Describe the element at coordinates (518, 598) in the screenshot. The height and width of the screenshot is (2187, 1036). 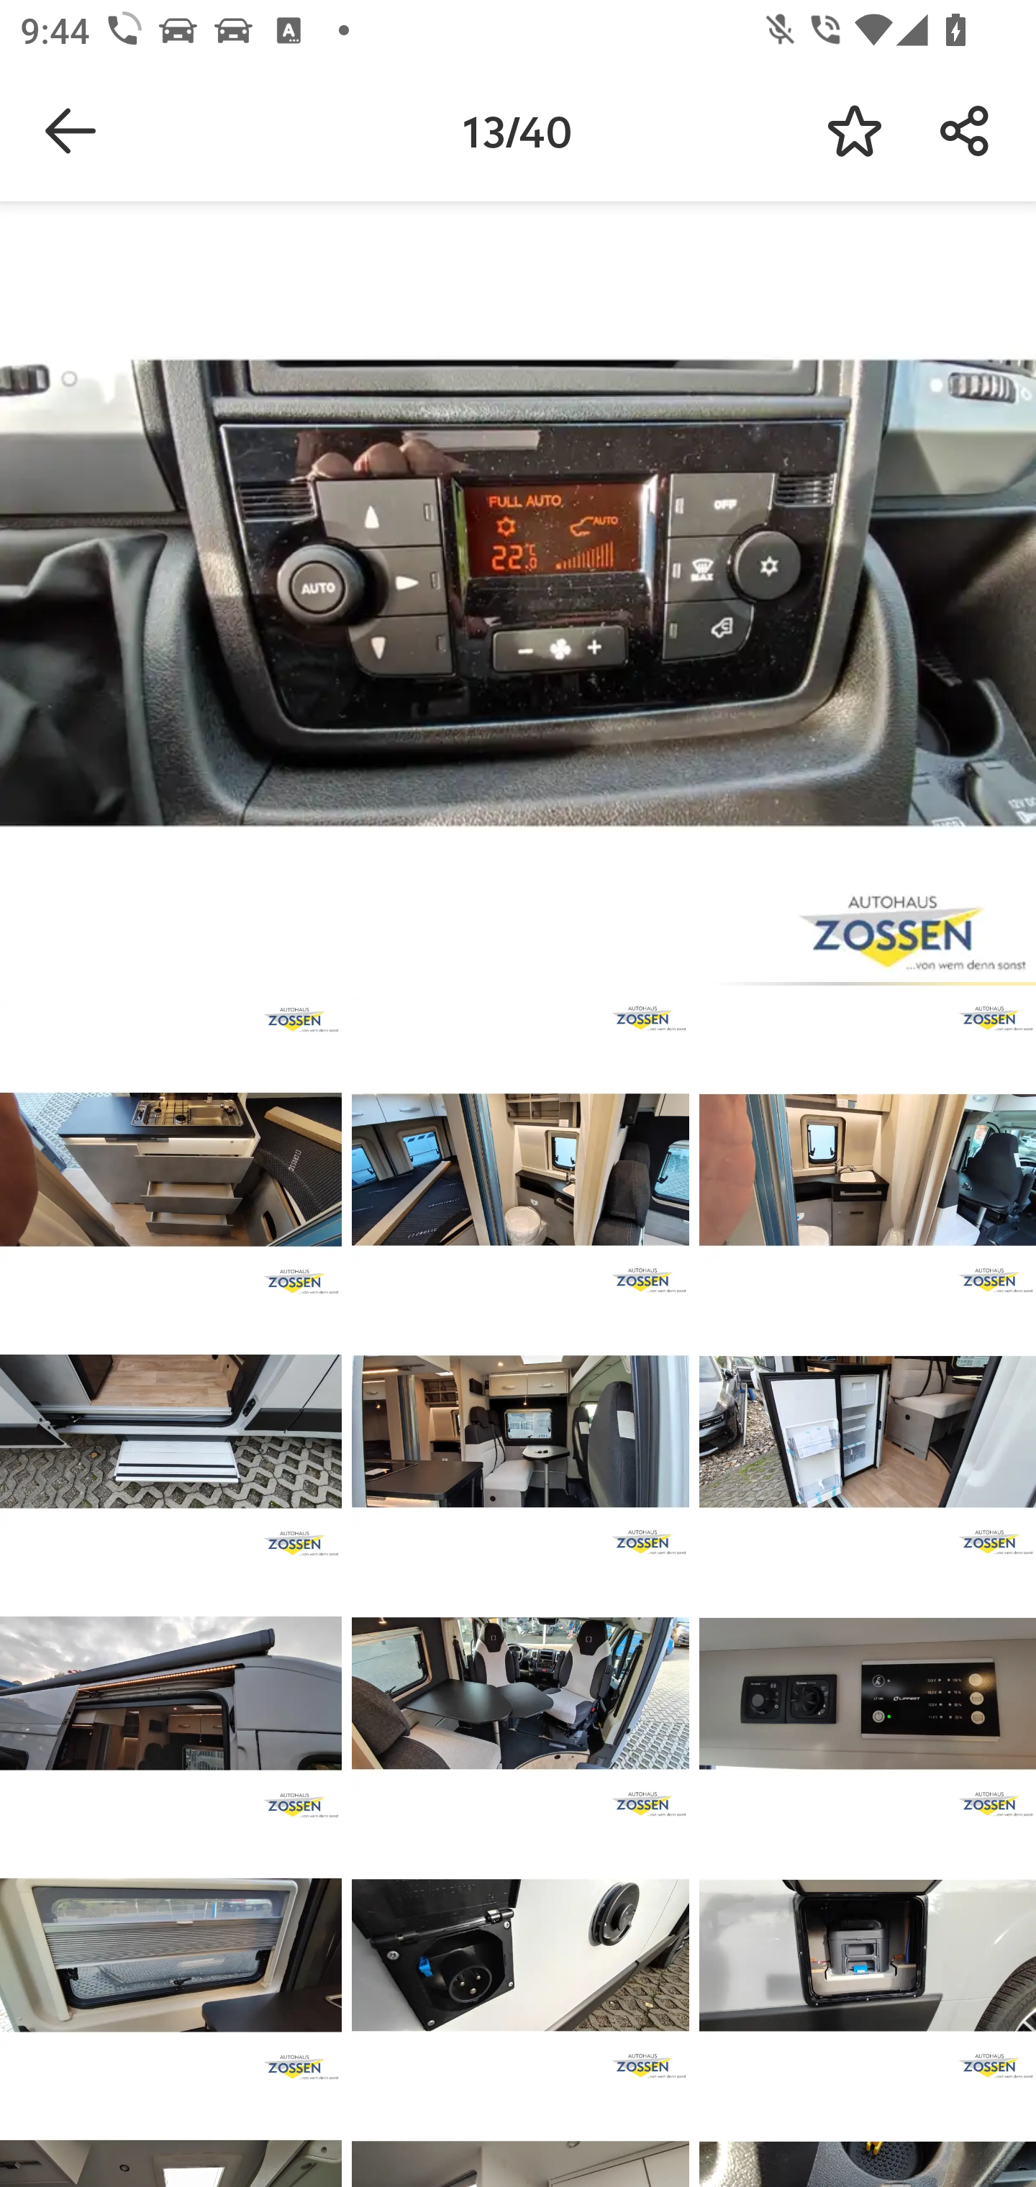
I see `main image view` at that location.